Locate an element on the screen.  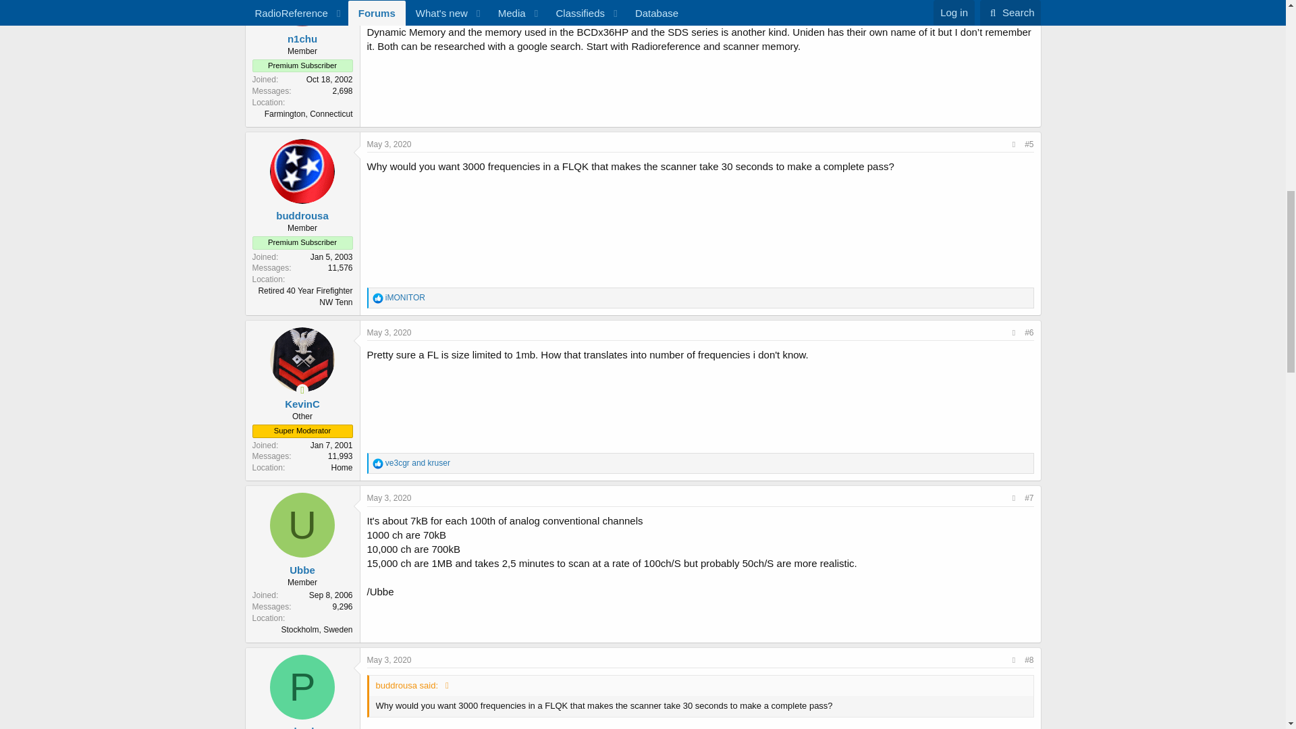
May 3, 2020 at 6:48 AM is located at coordinates (389, 144).